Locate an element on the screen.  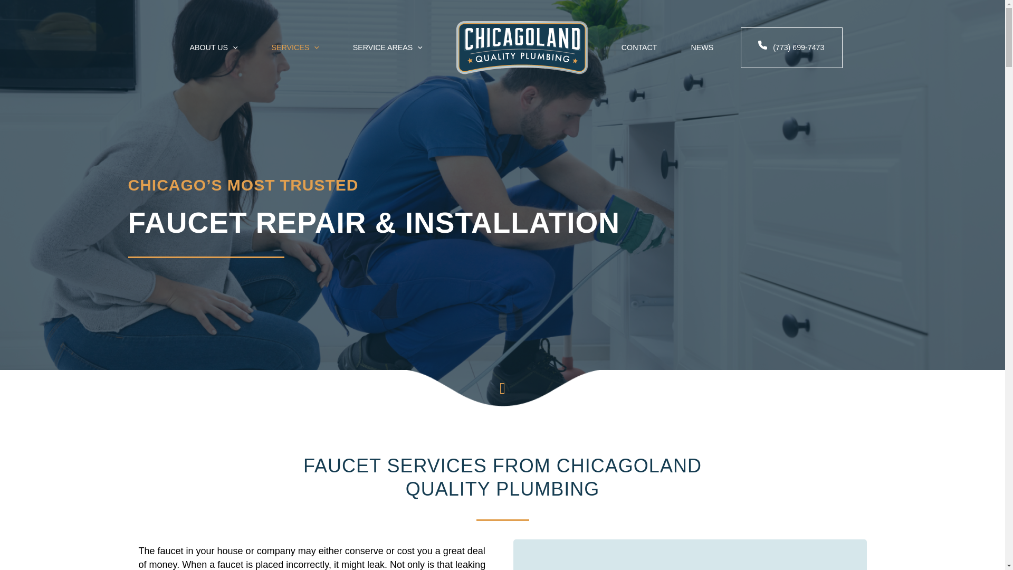
CONTACT is located at coordinates (639, 47).